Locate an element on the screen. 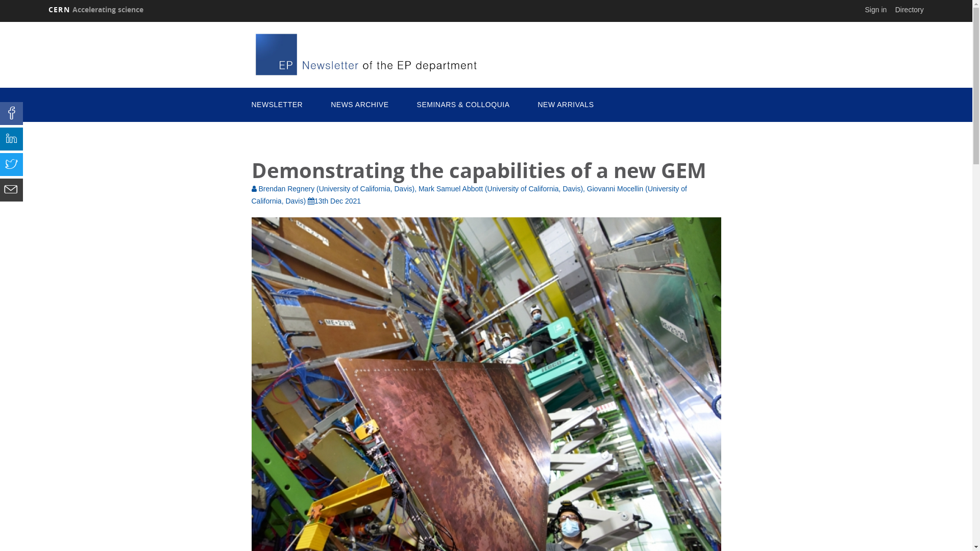 The height and width of the screenshot is (551, 980). SEMINARS & COLLOQUIA is located at coordinates (463, 105).